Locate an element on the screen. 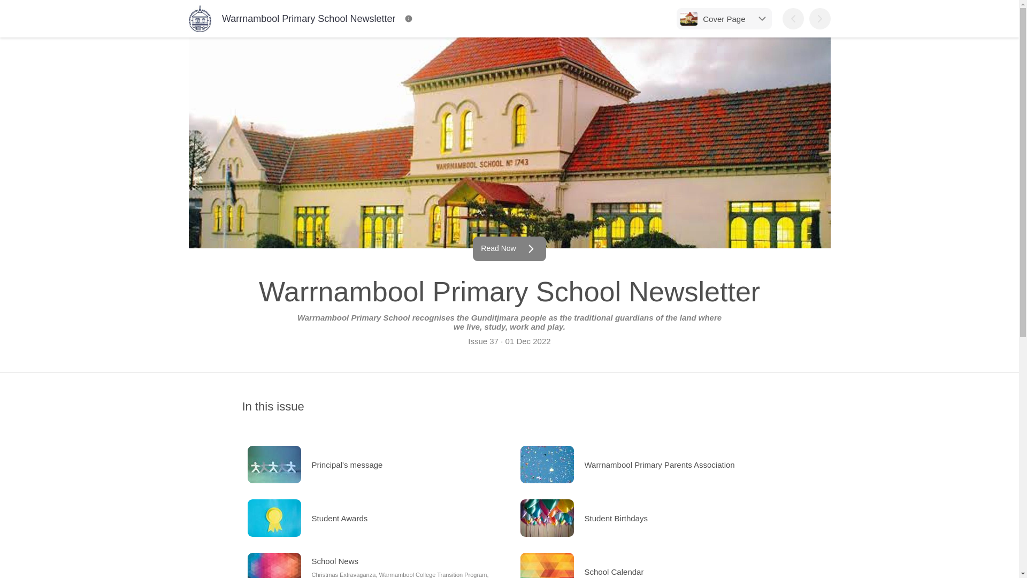 The width and height of the screenshot is (1027, 578). Warrnambool Primary Parents Association is located at coordinates (645, 464).